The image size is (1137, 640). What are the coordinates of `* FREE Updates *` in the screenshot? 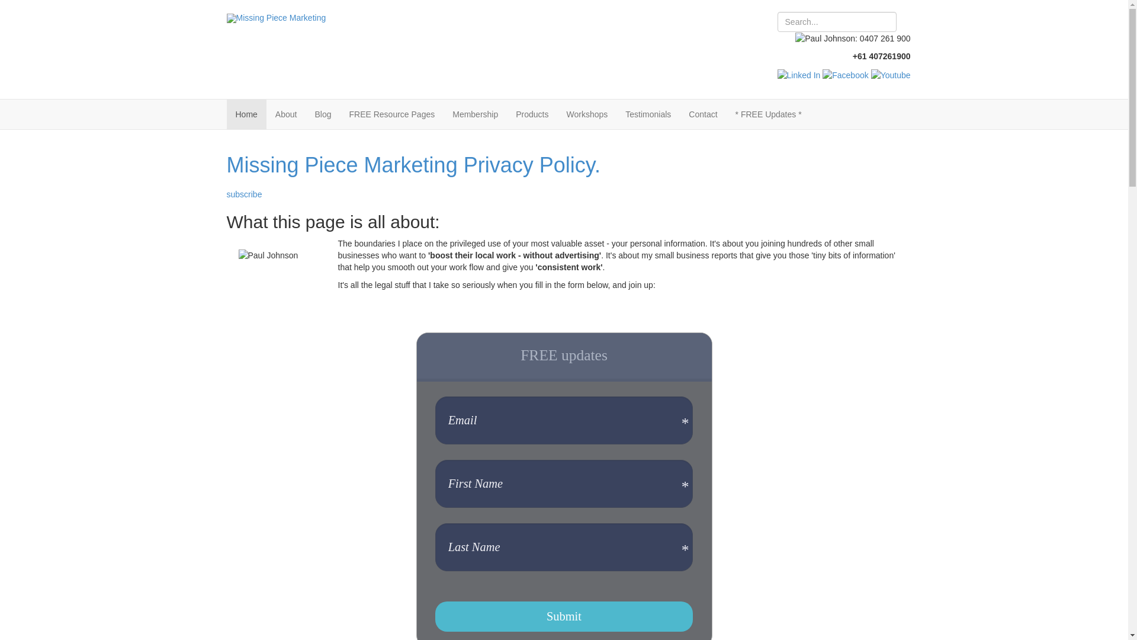 It's located at (769, 114).